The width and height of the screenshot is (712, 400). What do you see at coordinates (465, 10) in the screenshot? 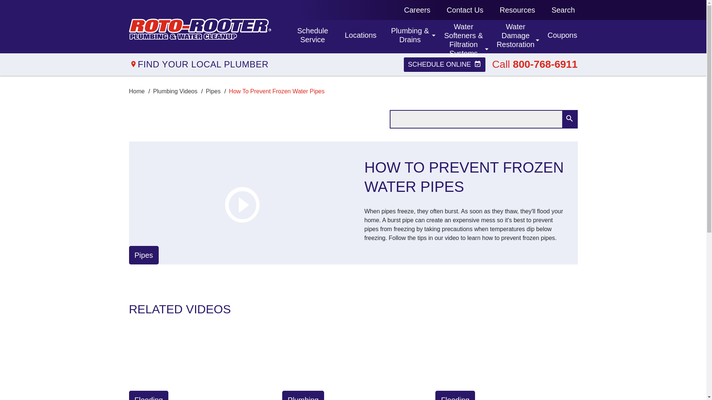
I see `Contact Us` at bounding box center [465, 10].